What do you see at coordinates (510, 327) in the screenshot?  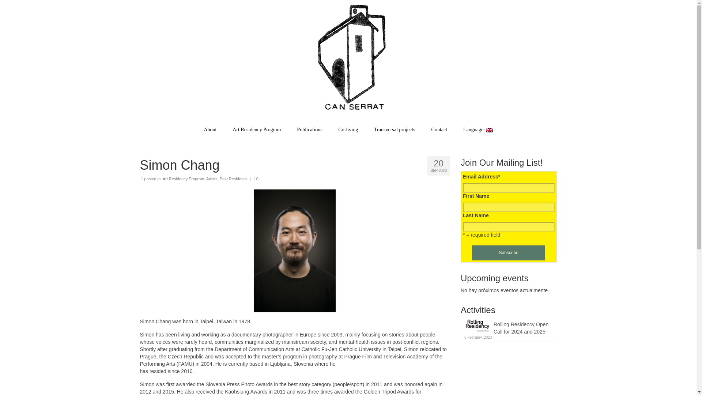 I see `Rolling Residency Open Call for 2024 and 2025` at bounding box center [510, 327].